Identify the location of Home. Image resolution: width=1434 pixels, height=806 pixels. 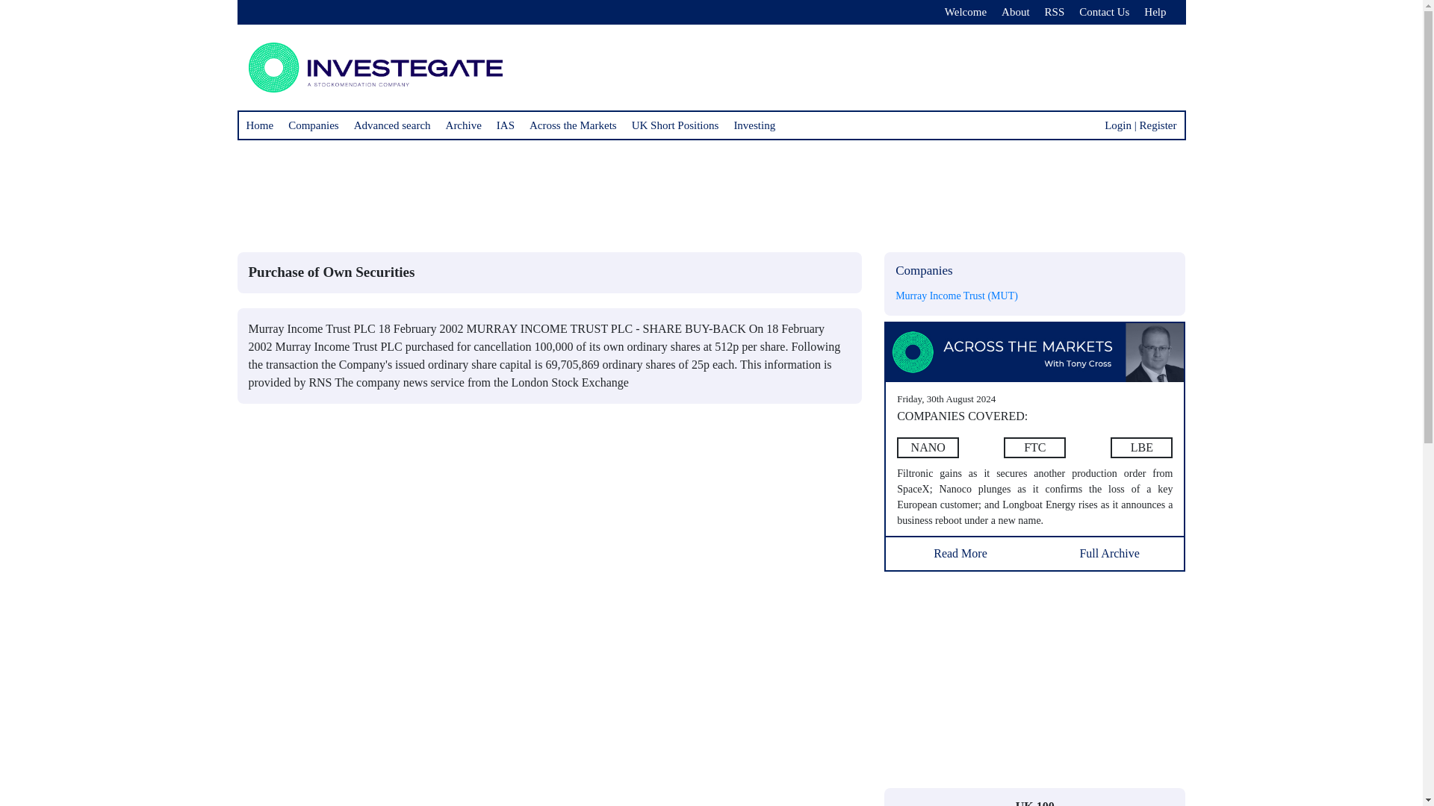
(260, 125).